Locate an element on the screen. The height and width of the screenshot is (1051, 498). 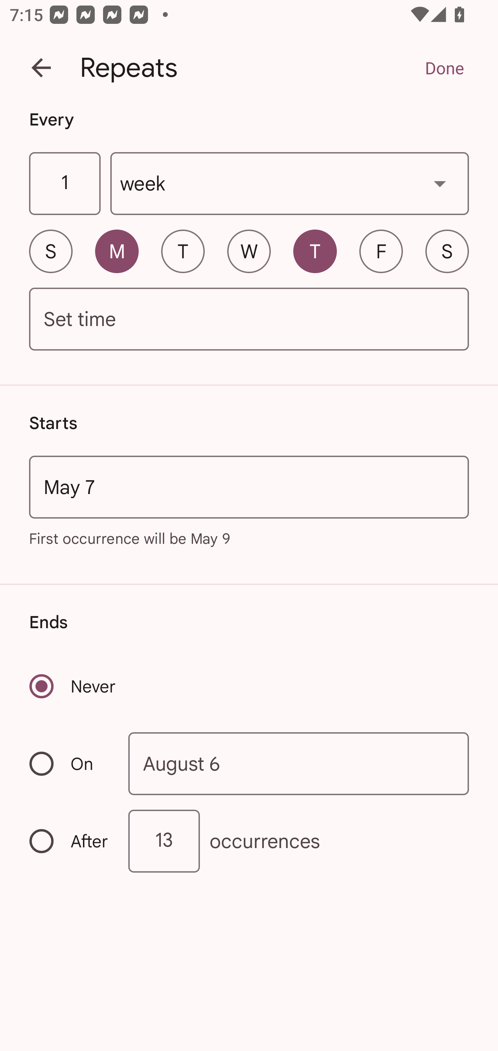
Done is located at coordinates (444, 68).